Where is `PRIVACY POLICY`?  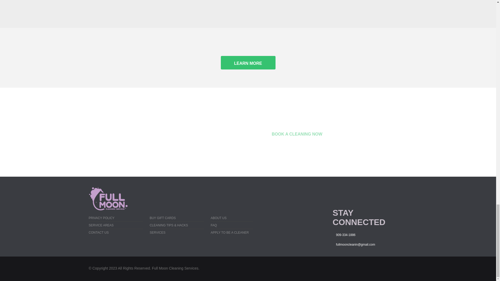 PRIVACY POLICY is located at coordinates (101, 218).